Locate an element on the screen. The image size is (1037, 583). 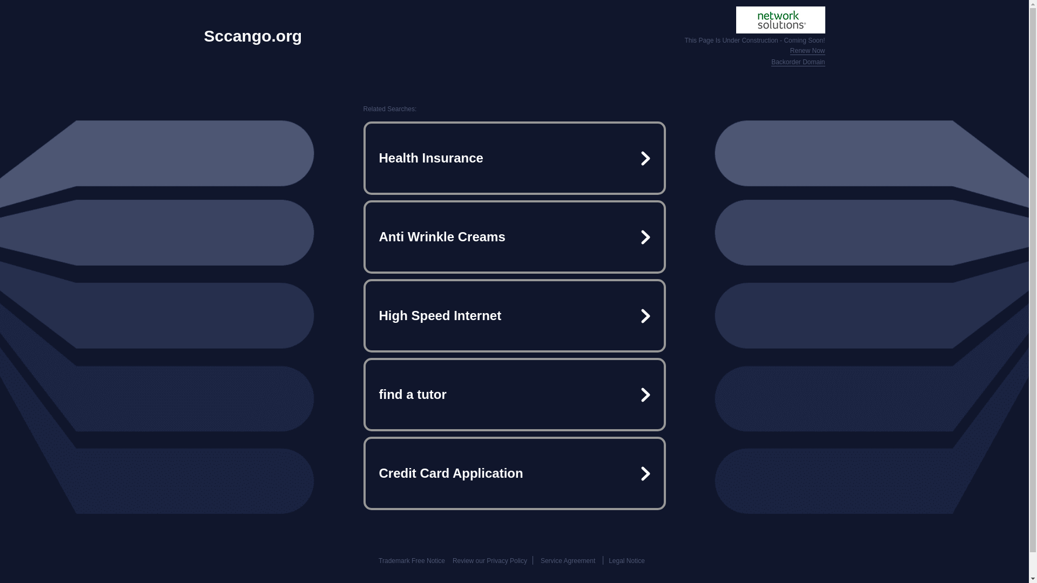
Renew Now is located at coordinates (808, 51).